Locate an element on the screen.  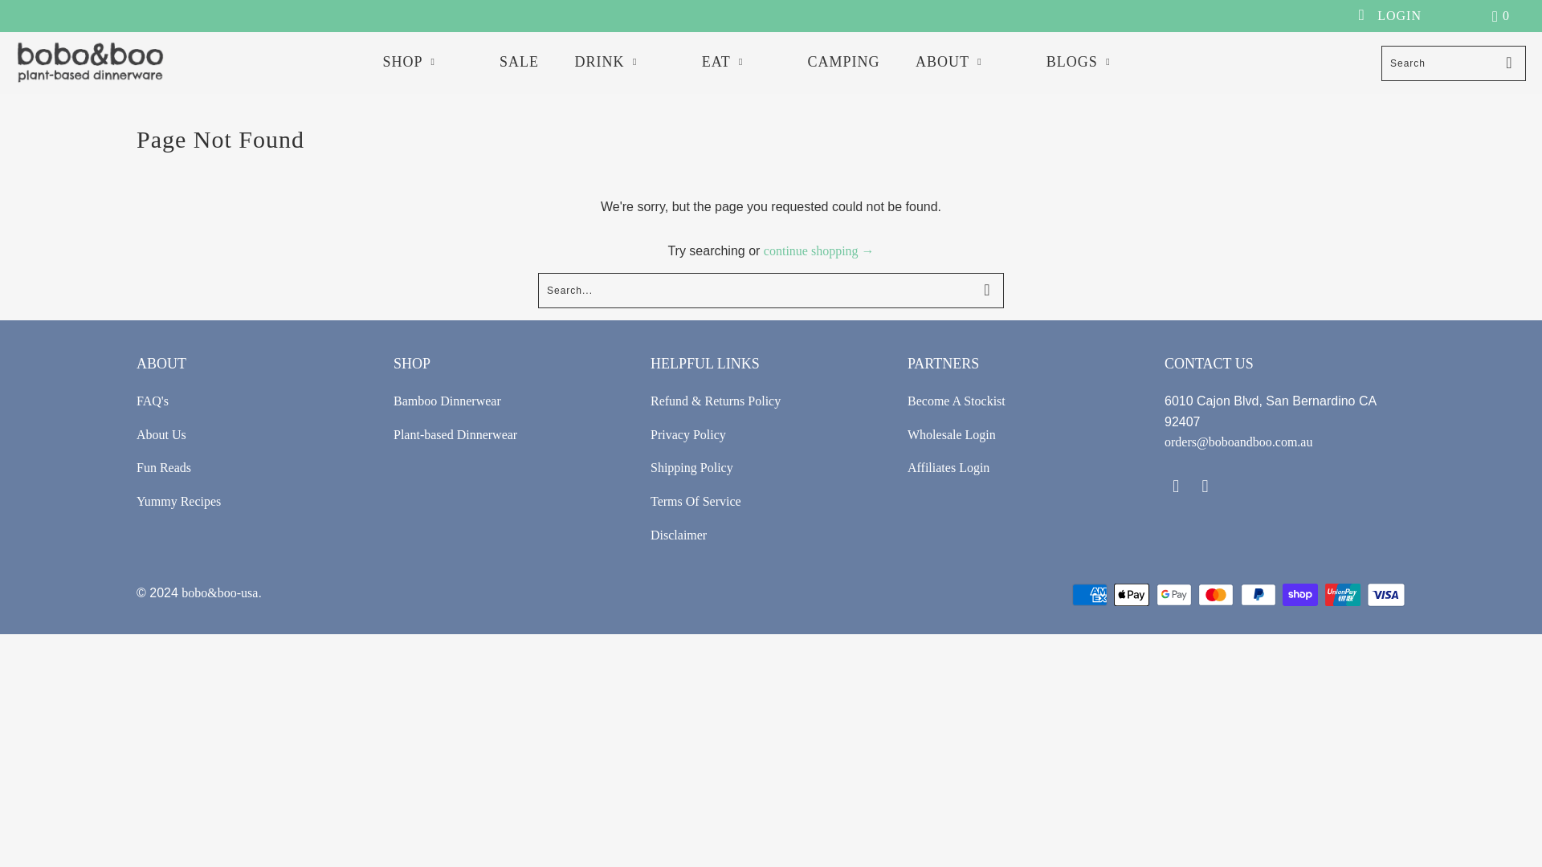
LOGIN is located at coordinates (1401, 16).